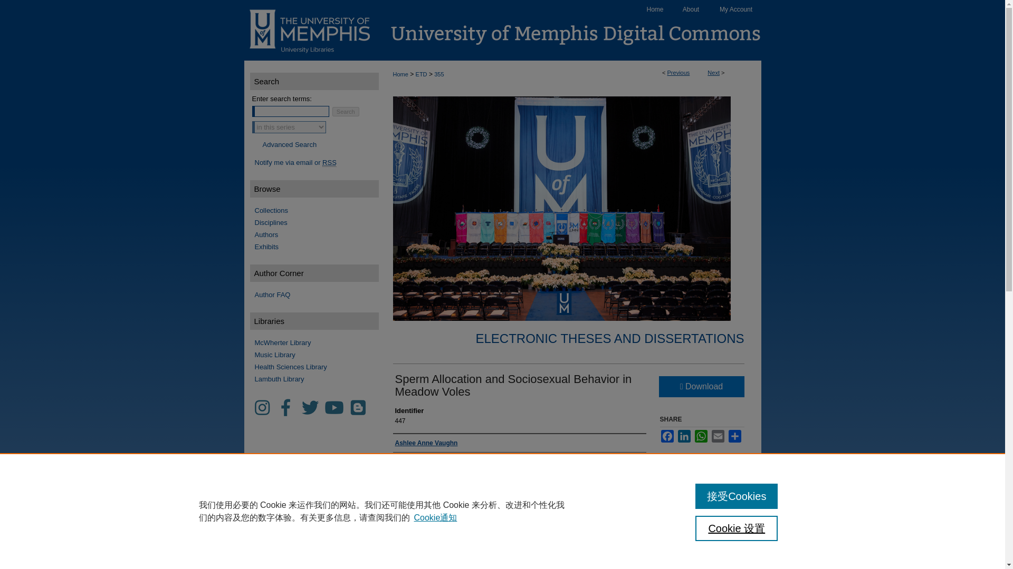 The width and height of the screenshot is (1013, 569). What do you see at coordinates (691, 9) in the screenshot?
I see `About` at bounding box center [691, 9].